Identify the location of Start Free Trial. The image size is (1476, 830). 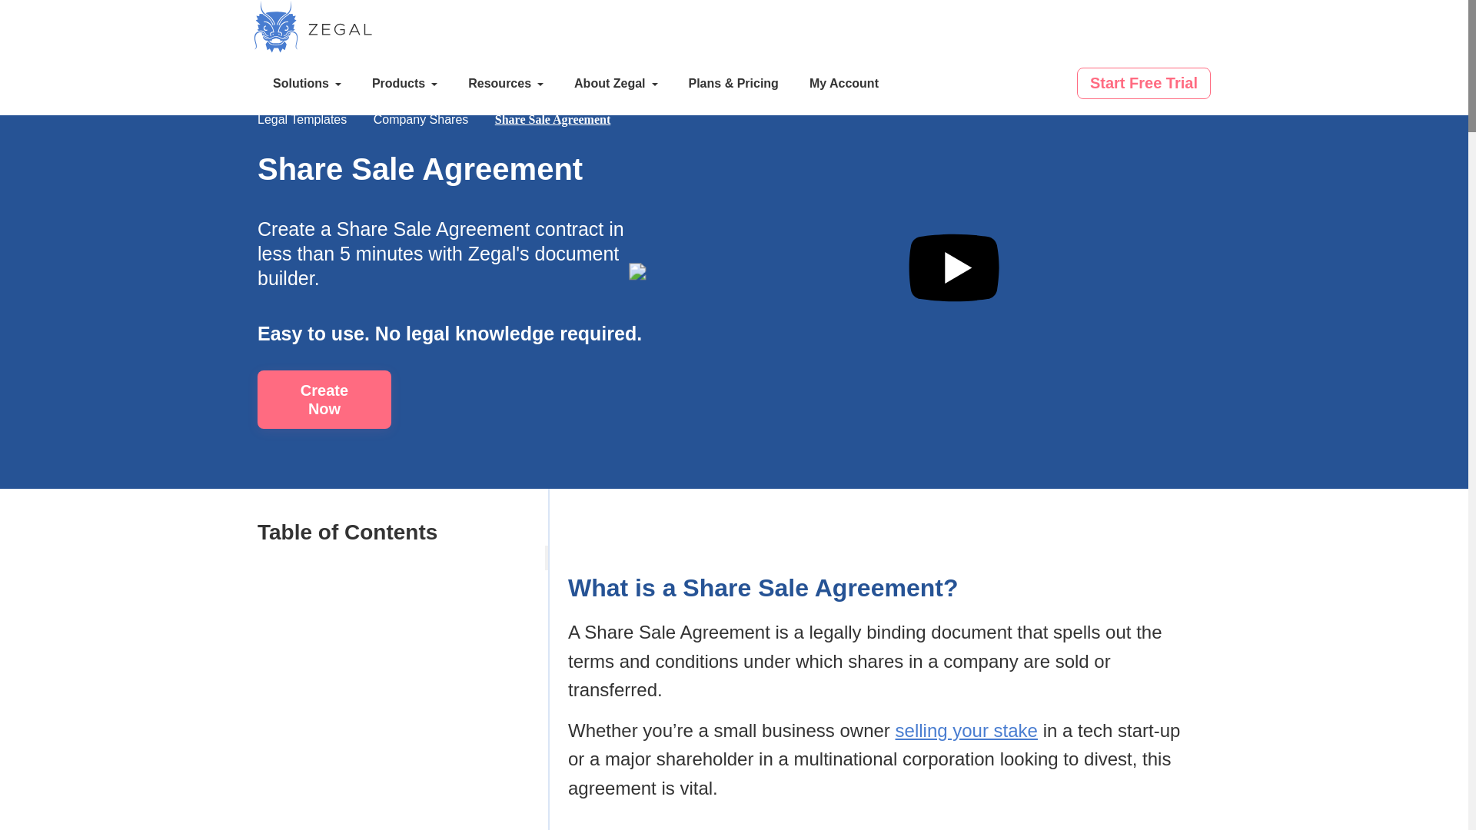
(1144, 83).